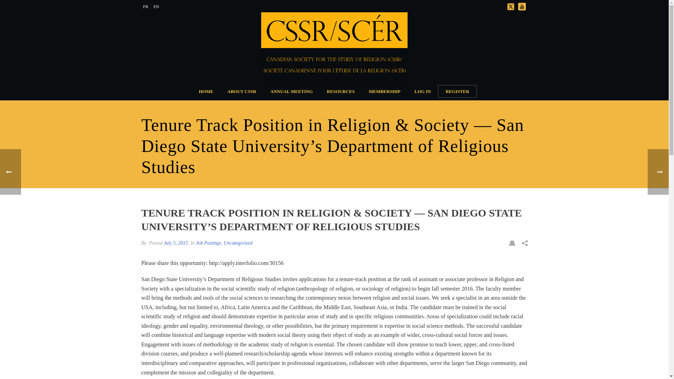 The image size is (674, 379). I want to click on HOME, so click(206, 91).